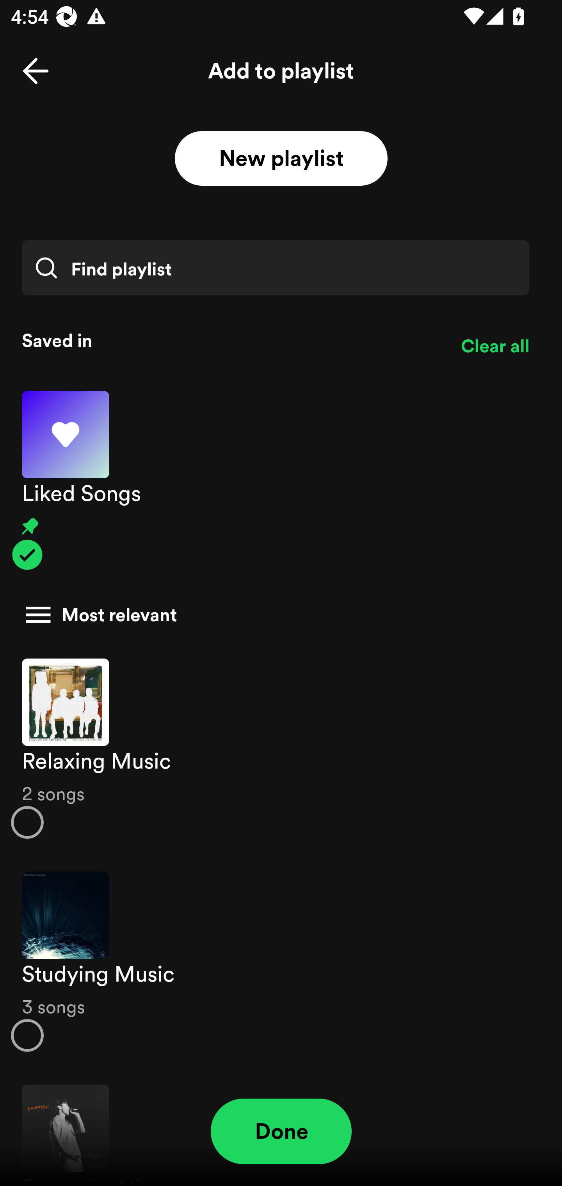  Describe the element at coordinates (275, 268) in the screenshot. I see `Find playlist` at that location.